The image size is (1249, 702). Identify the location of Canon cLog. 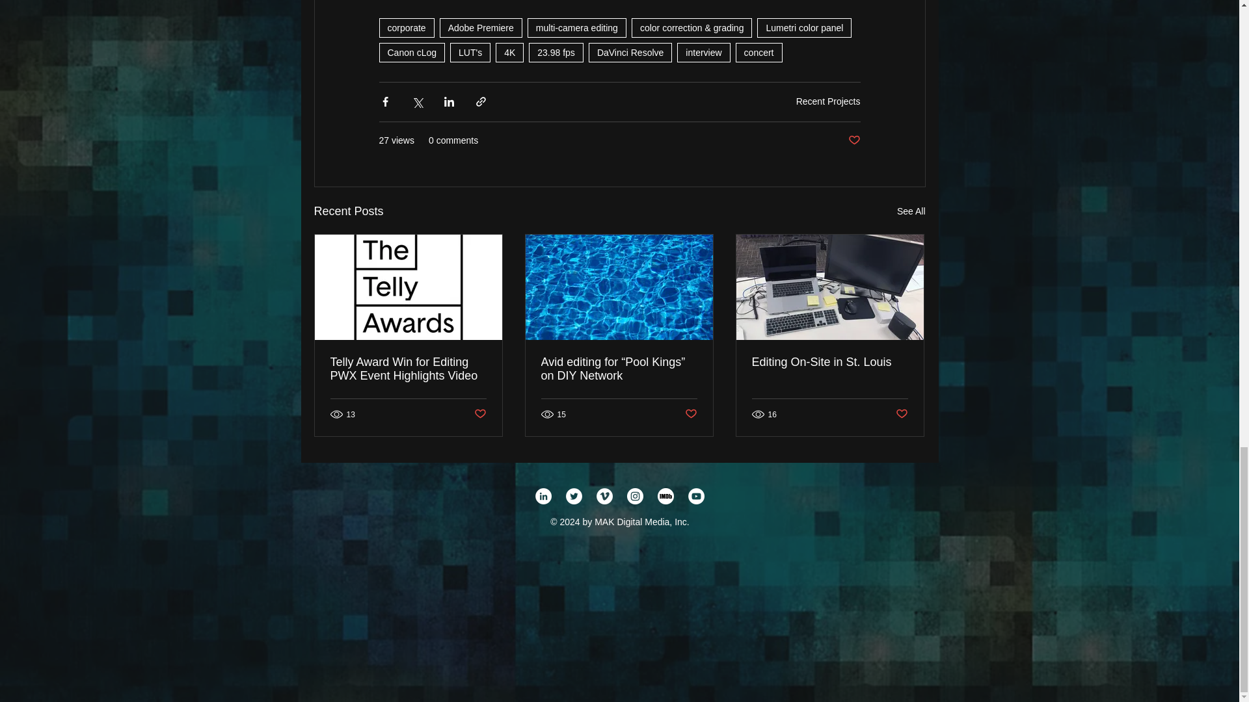
(411, 52).